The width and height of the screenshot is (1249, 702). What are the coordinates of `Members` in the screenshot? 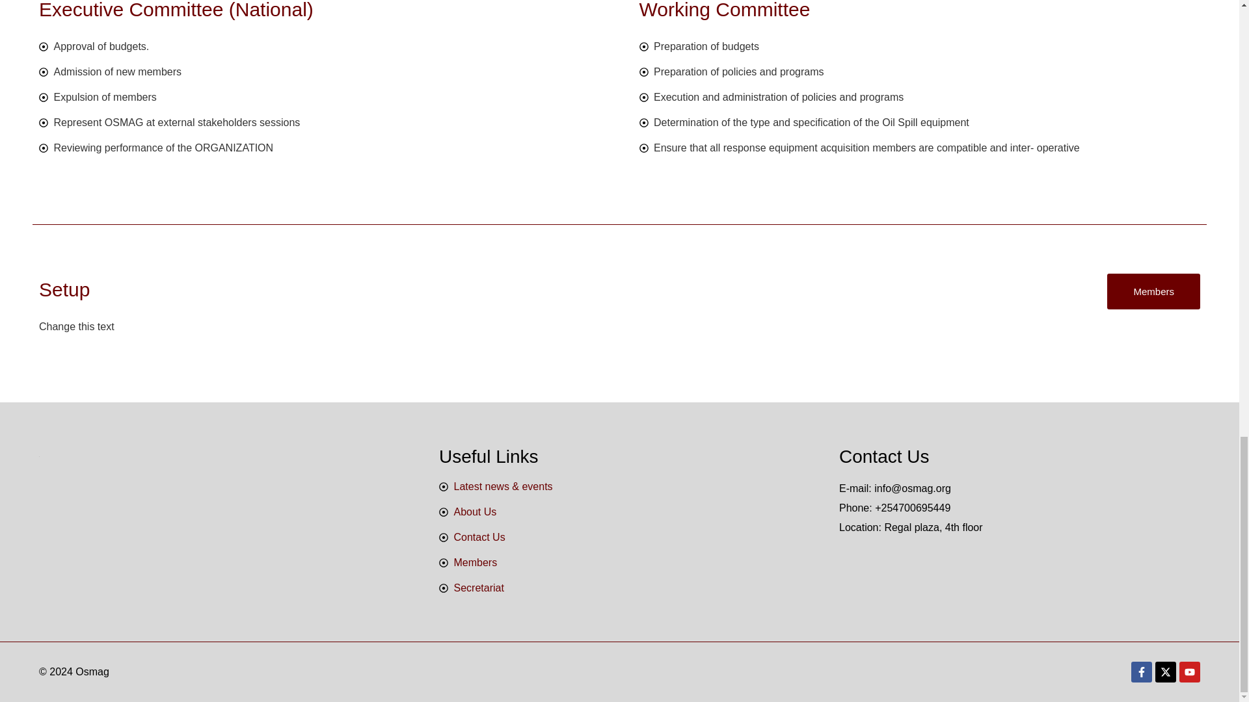 It's located at (1153, 291).